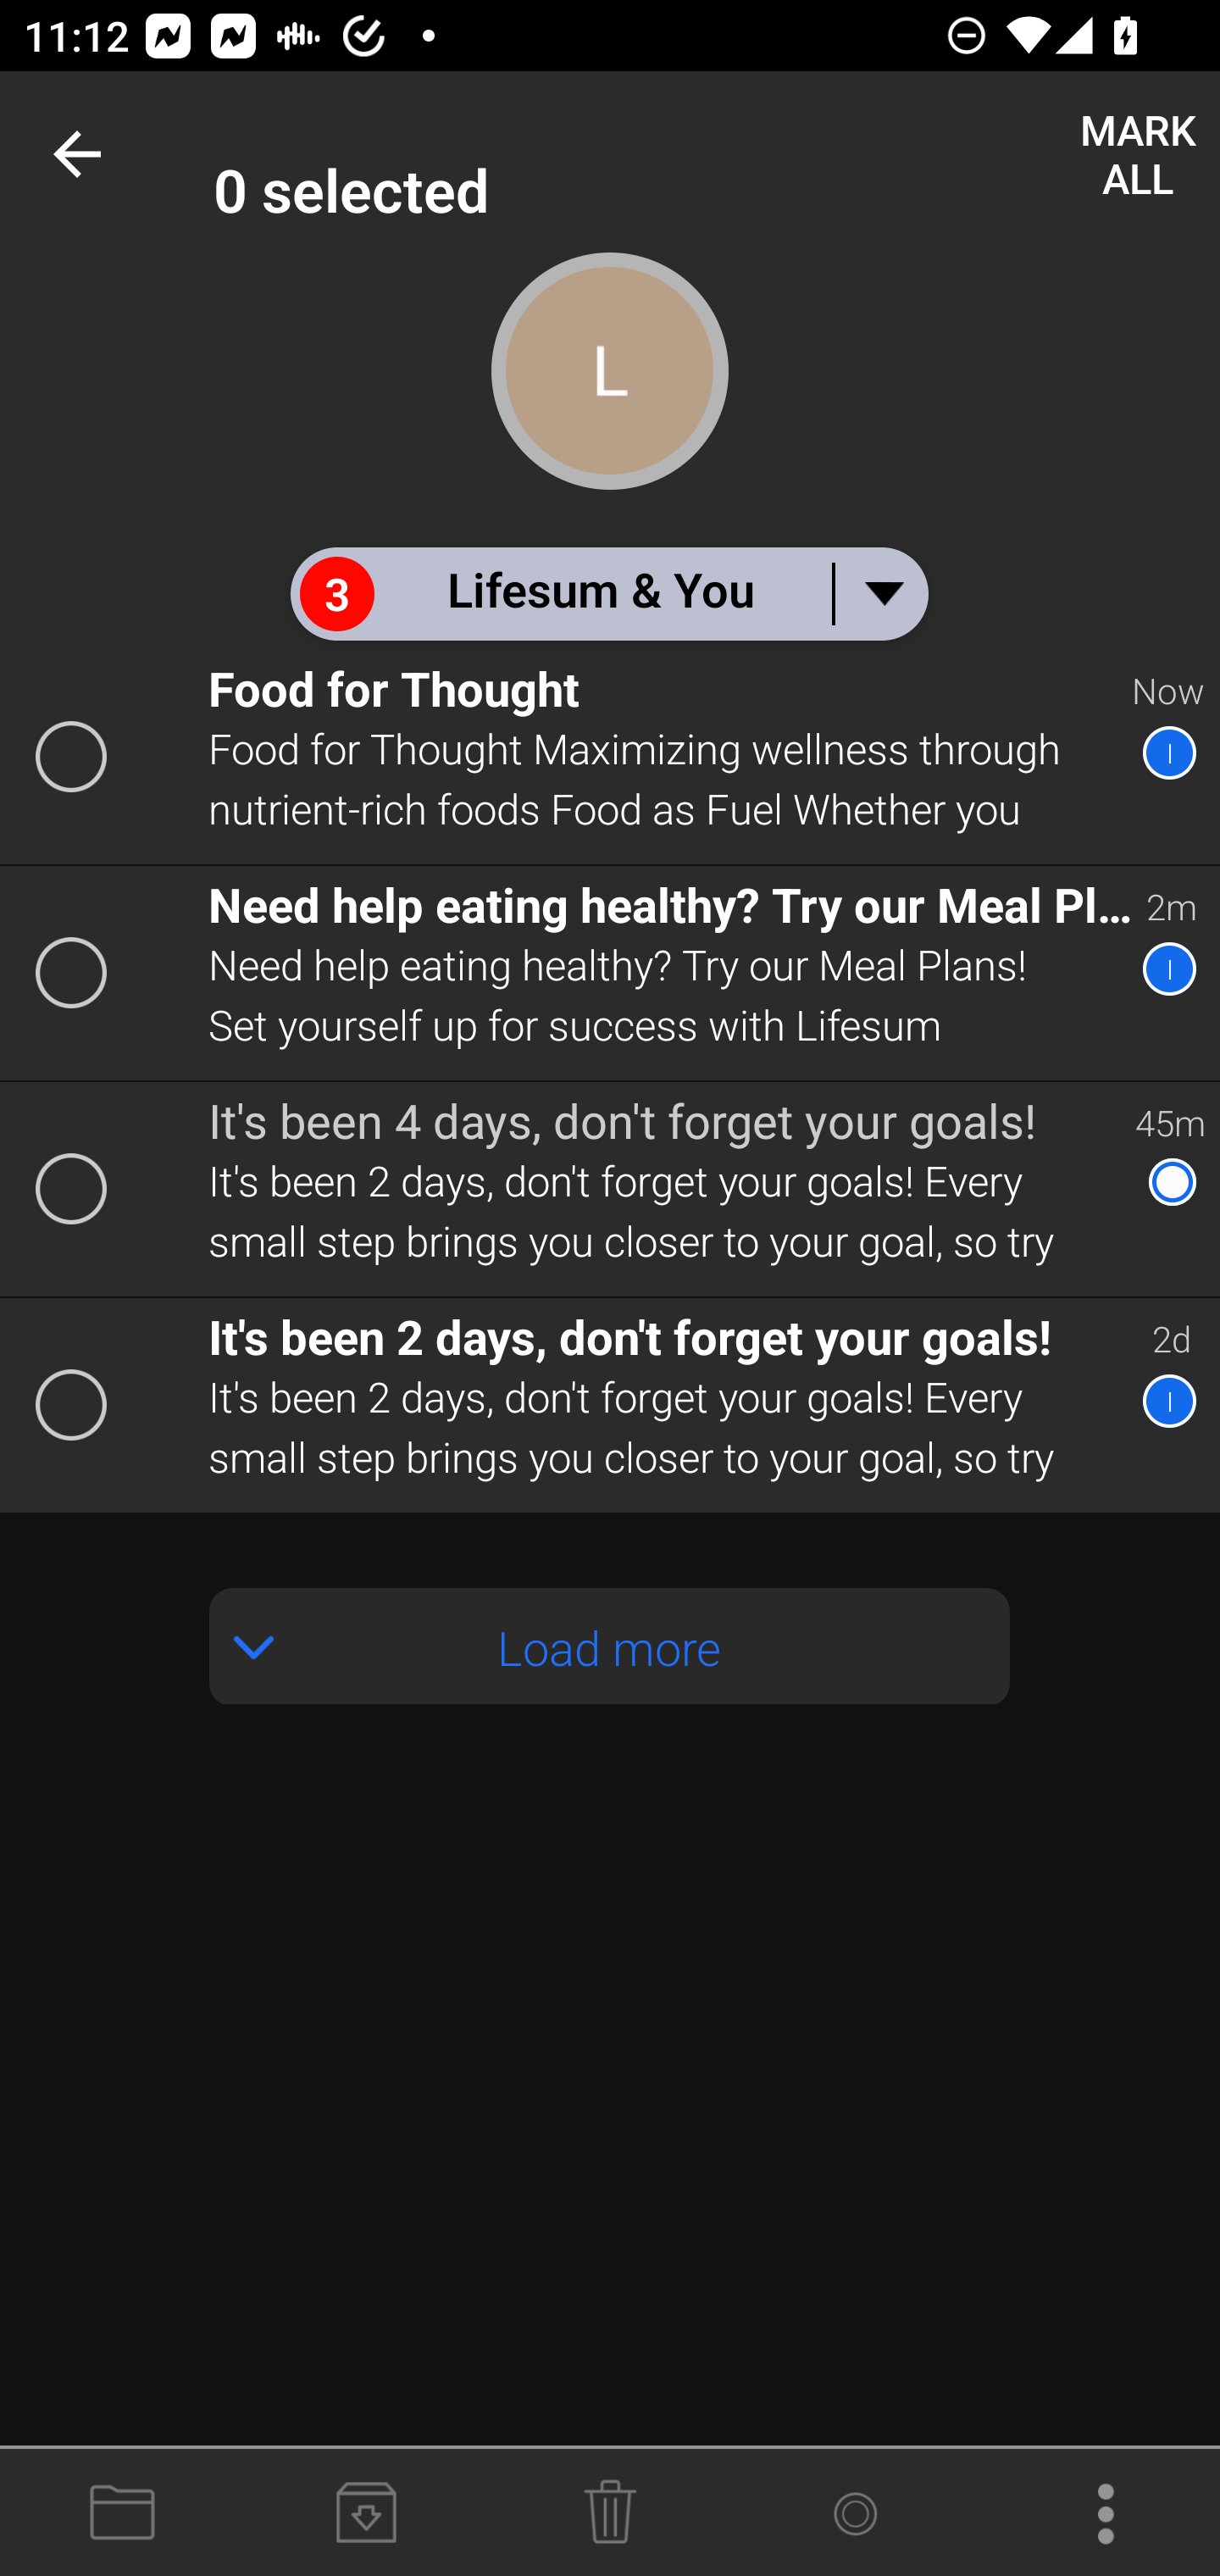 This screenshot has width=1220, height=2576. Describe the element at coordinates (1137, 154) in the screenshot. I see `MARK
ALL` at that location.